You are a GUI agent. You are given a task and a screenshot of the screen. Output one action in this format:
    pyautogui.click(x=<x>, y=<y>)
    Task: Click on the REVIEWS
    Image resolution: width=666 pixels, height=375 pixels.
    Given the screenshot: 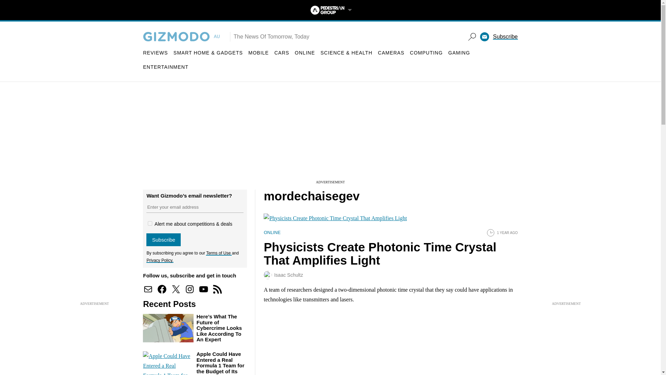 What is the action you would take?
    pyautogui.click(x=155, y=53)
    